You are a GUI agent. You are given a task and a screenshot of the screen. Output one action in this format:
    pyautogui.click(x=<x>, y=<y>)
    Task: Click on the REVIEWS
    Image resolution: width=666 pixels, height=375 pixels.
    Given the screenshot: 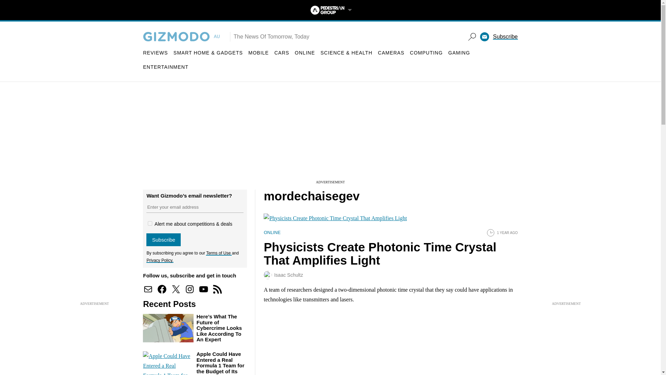 What is the action you would take?
    pyautogui.click(x=155, y=53)
    